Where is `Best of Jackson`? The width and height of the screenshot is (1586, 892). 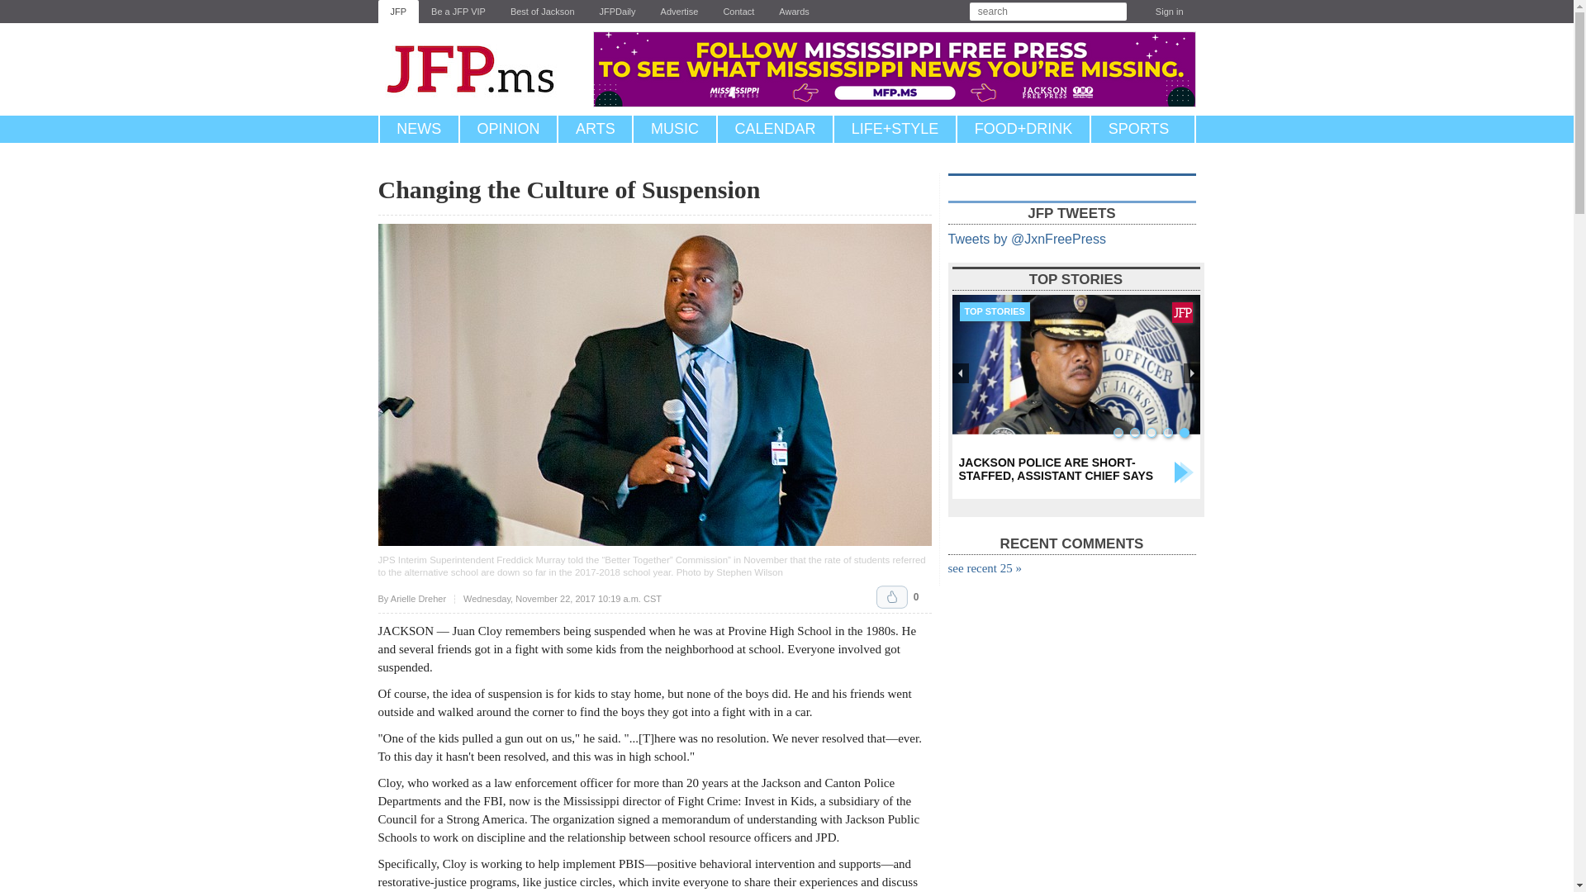 Best of Jackson is located at coordinates (542, 12).